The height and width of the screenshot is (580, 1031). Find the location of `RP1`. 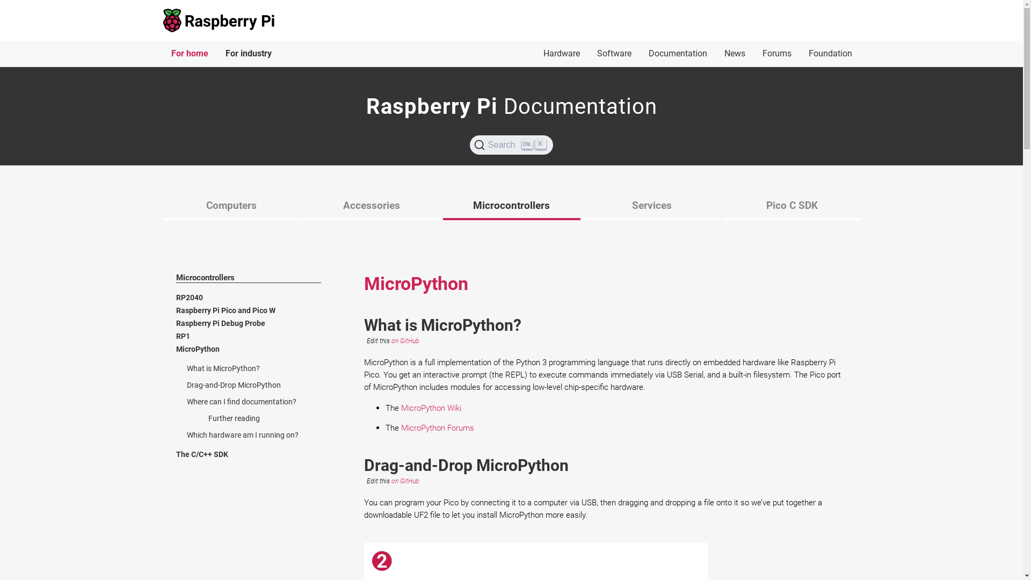

RP1 is located at coordinates (257, 336).